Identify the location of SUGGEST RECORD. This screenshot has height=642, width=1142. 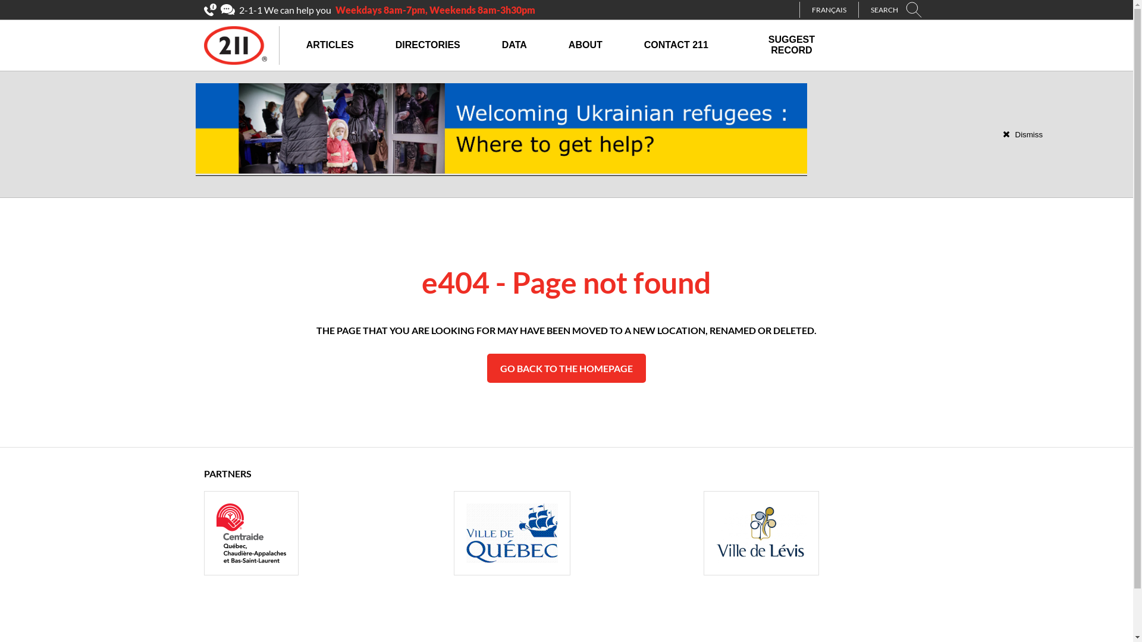
(792, 45).